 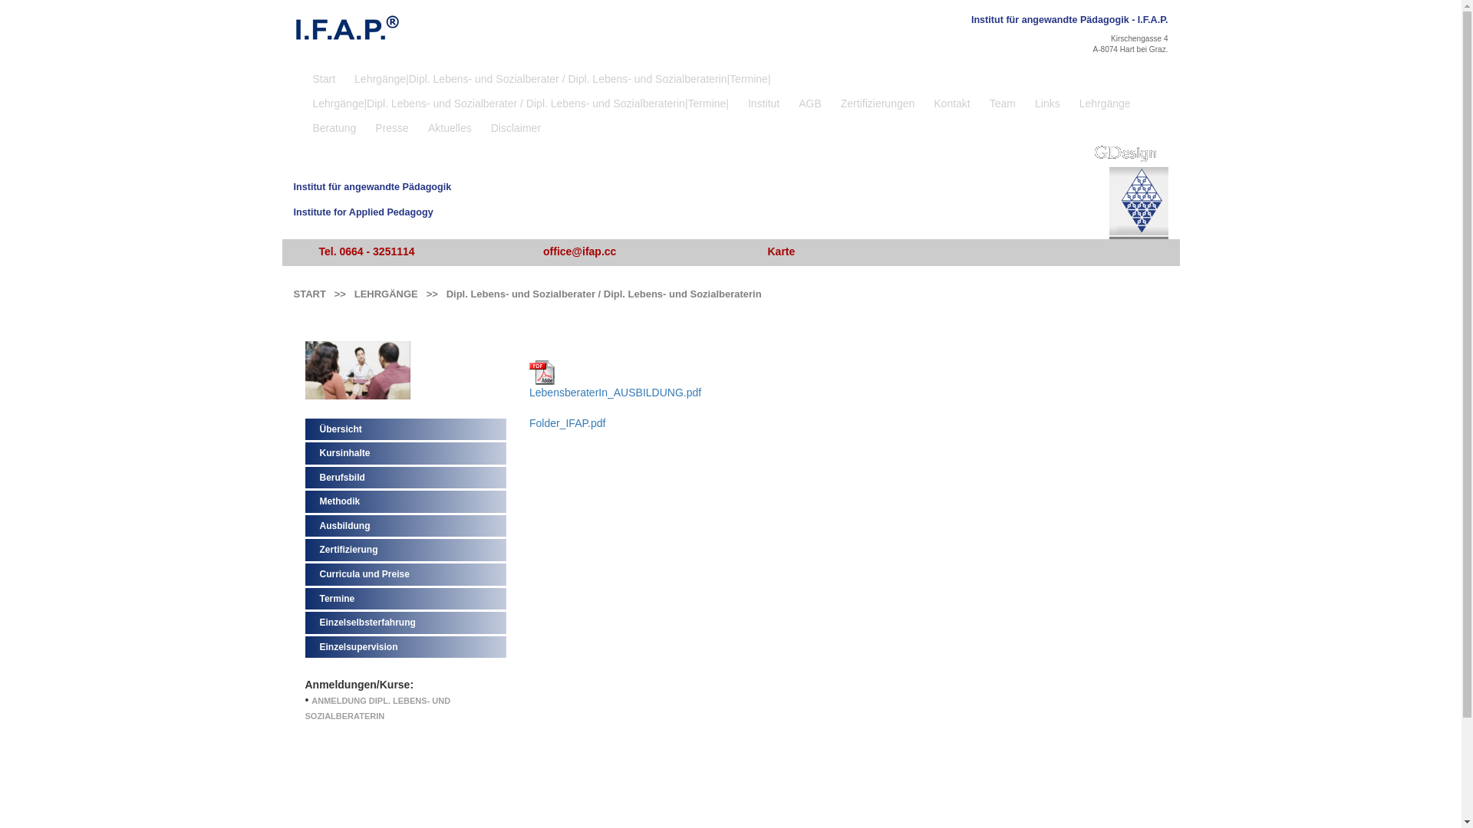 I want to click on Karte, so click(x=784, y=251).